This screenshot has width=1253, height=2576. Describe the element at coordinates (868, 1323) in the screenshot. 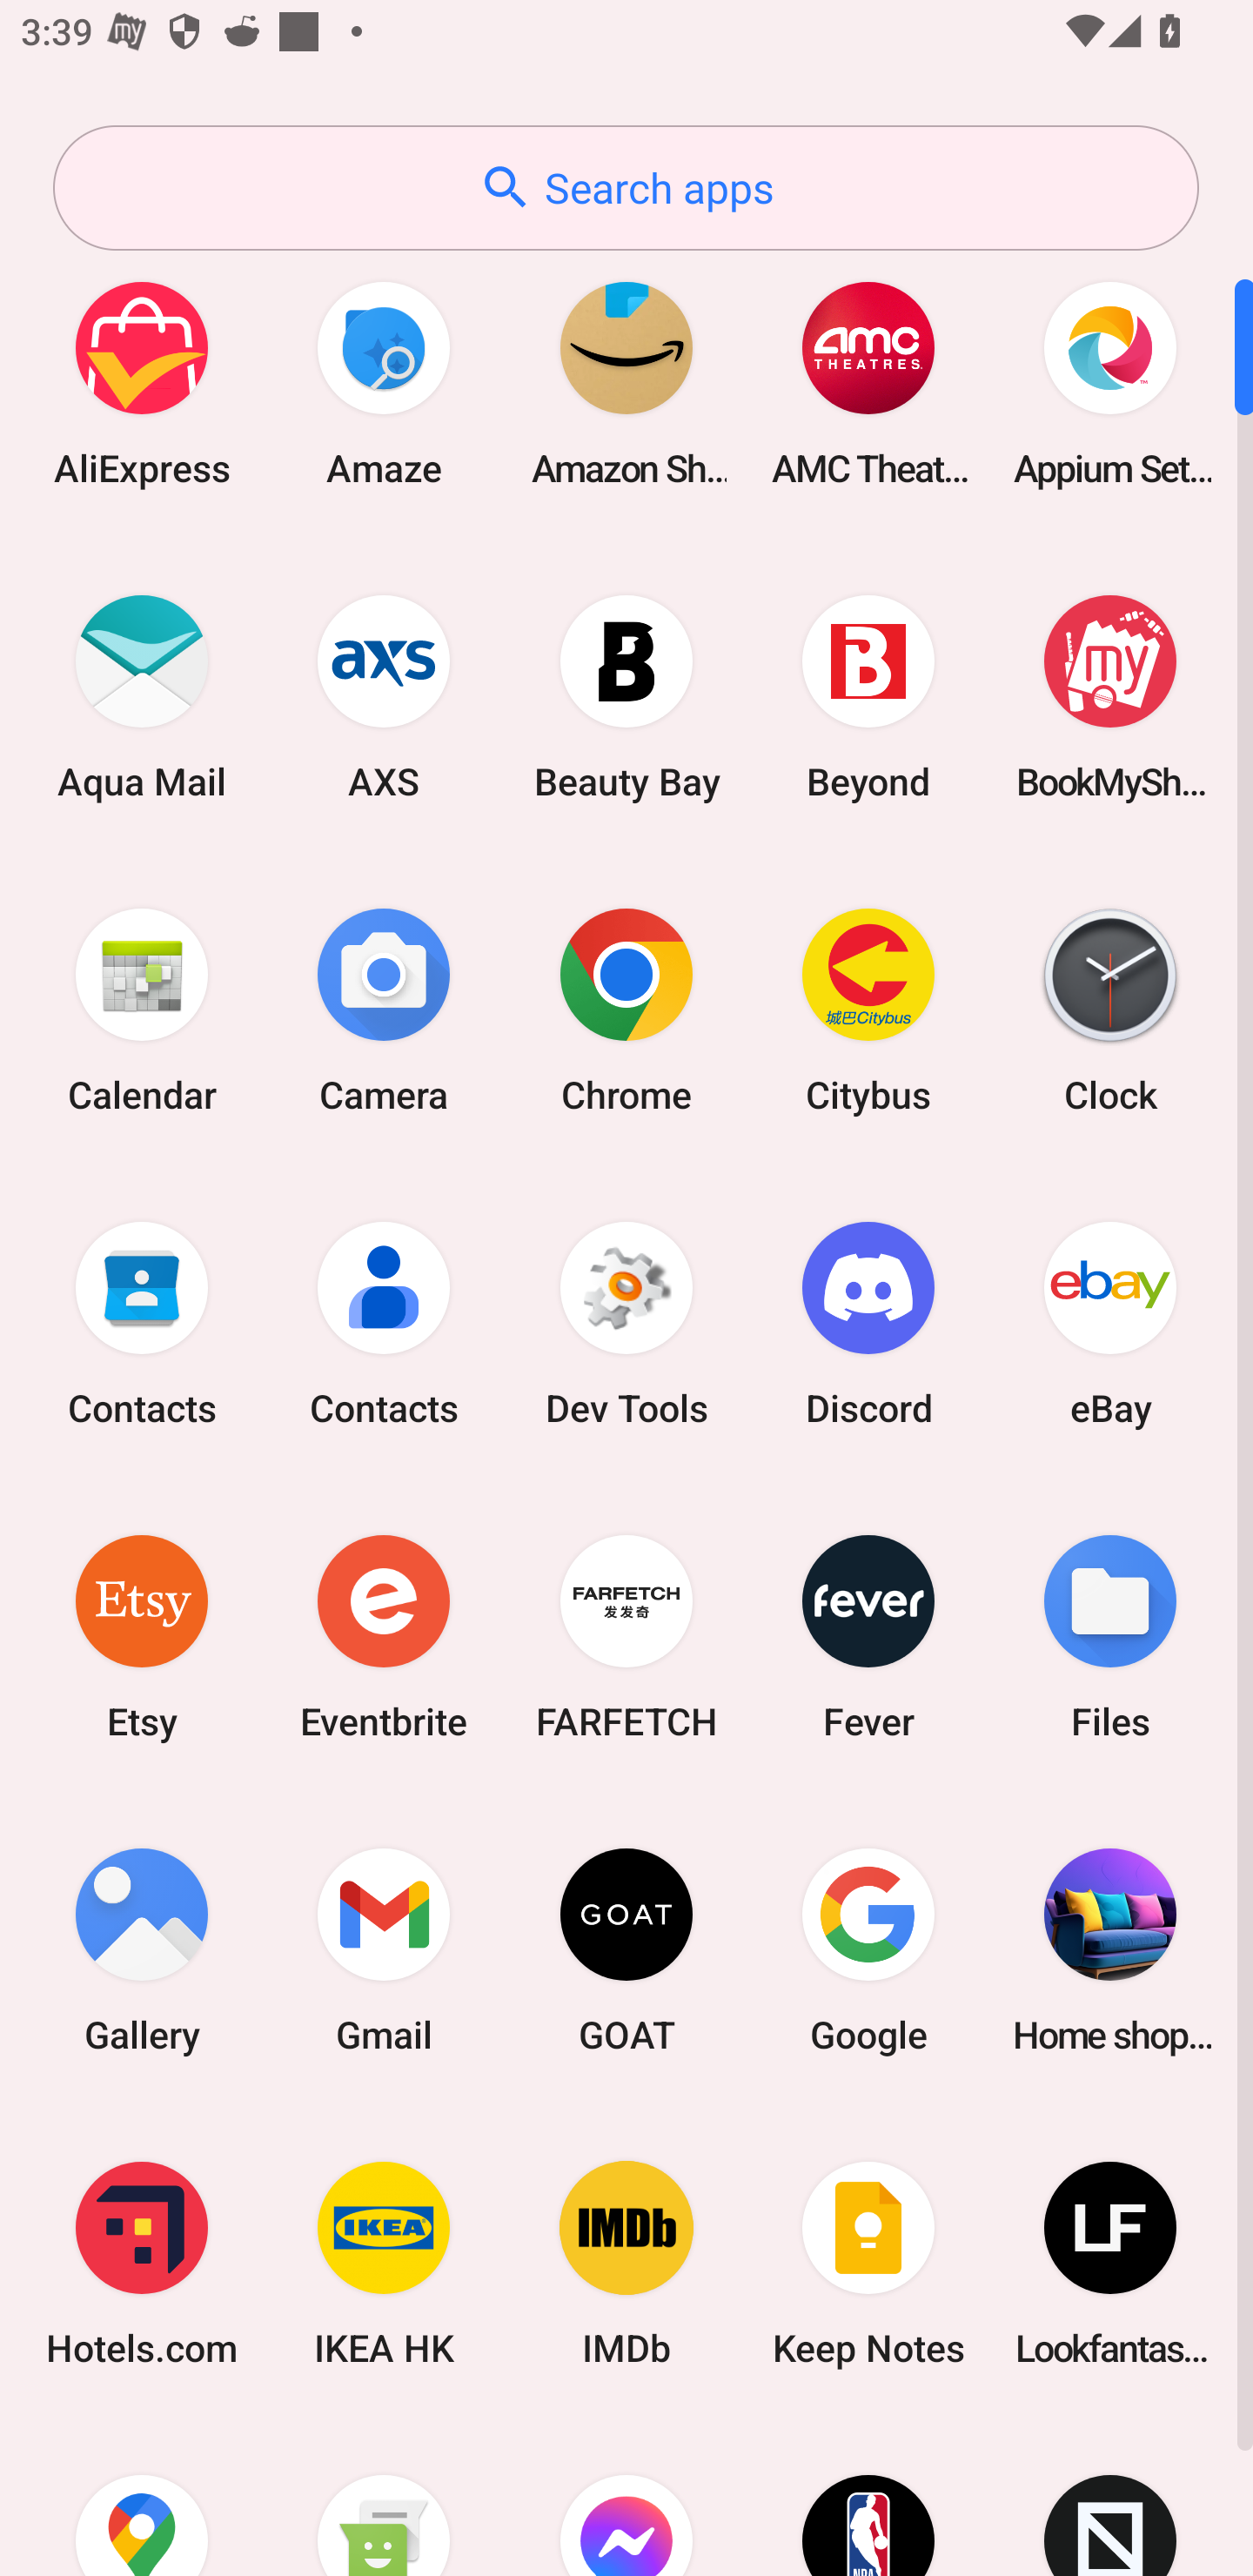

I see `Discord` at that location.